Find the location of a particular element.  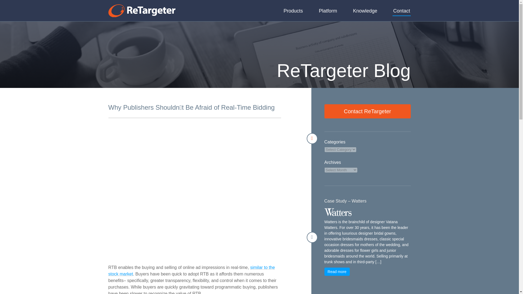

similar to the stock market is located at coordinates (191, 271).